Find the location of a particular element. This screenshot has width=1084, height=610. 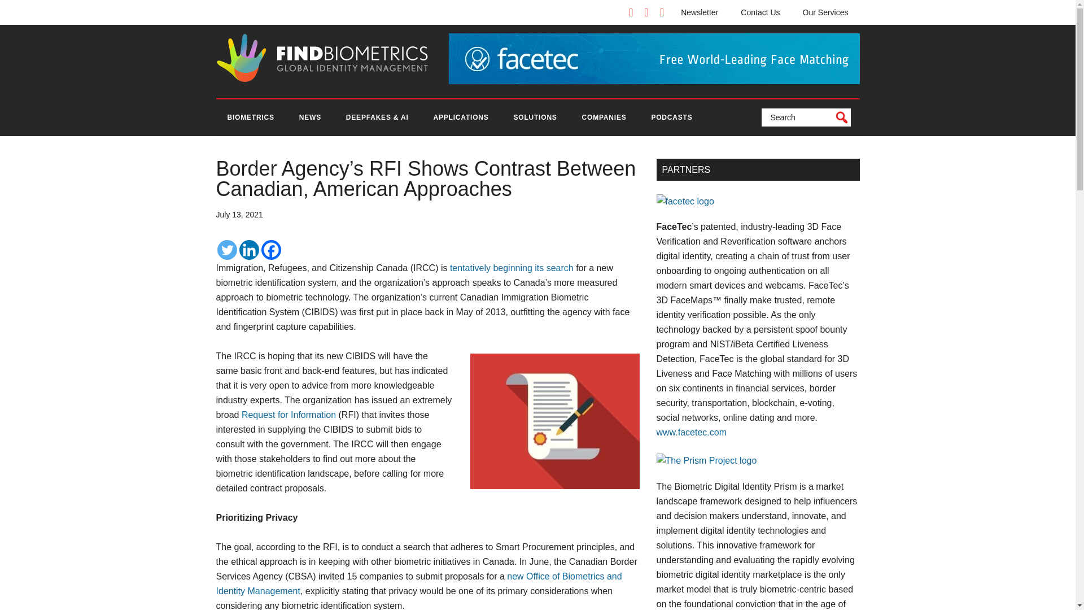

BIOMETRICS is located at coordinates (250, 117).